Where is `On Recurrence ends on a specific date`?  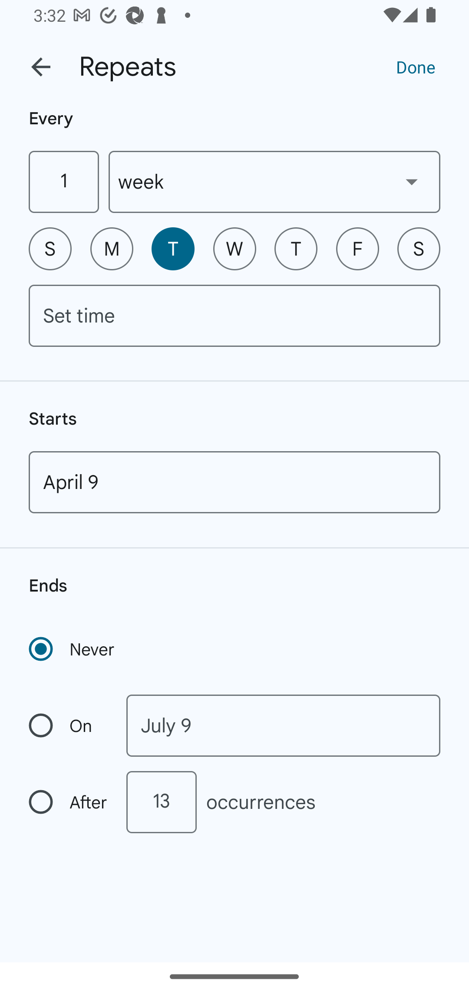 On Recurrence ends on a specific date is located at coordinates (69, 726).